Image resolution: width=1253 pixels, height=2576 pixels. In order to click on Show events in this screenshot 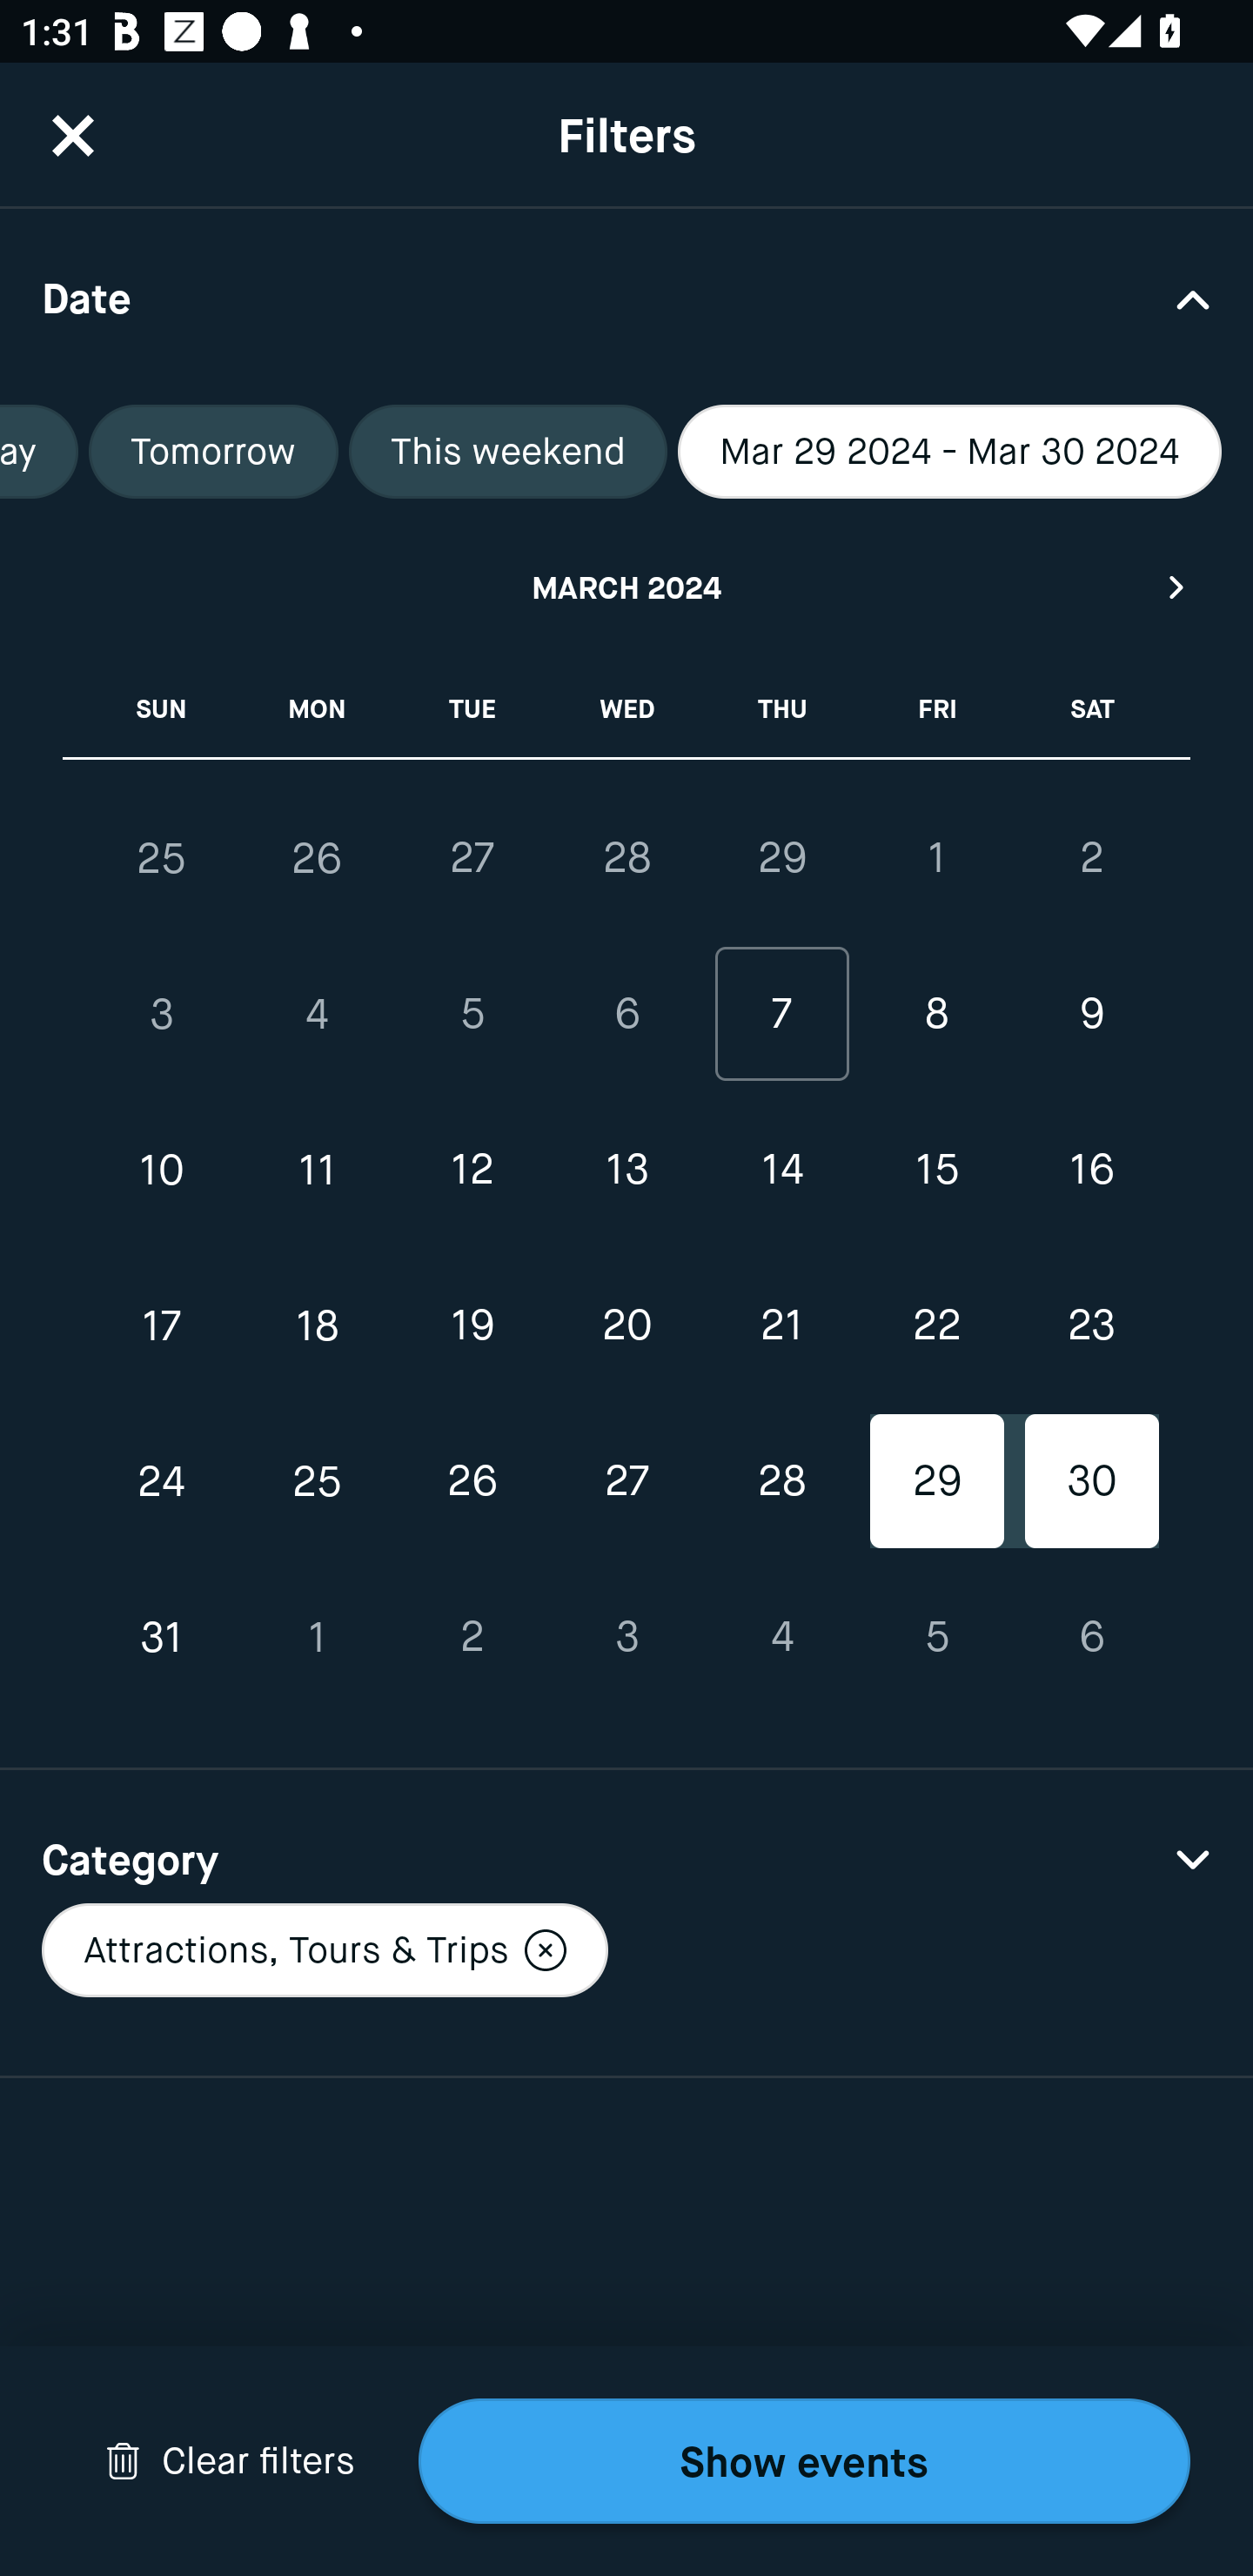, I will do `click(804, 2461)`.